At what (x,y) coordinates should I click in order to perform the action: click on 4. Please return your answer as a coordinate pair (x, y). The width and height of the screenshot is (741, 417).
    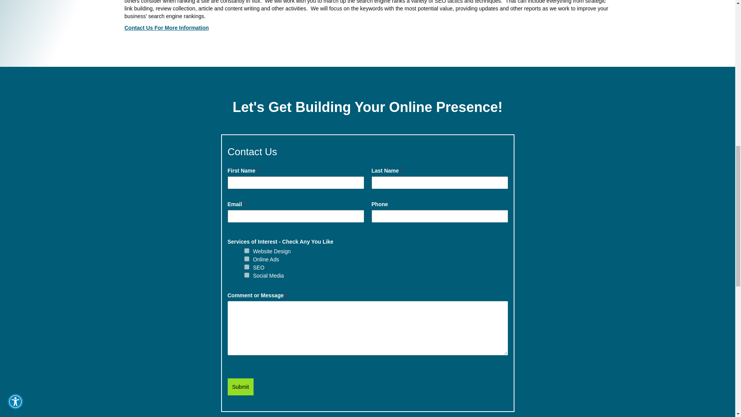
    Looking at the image, I should click on (246, 275).